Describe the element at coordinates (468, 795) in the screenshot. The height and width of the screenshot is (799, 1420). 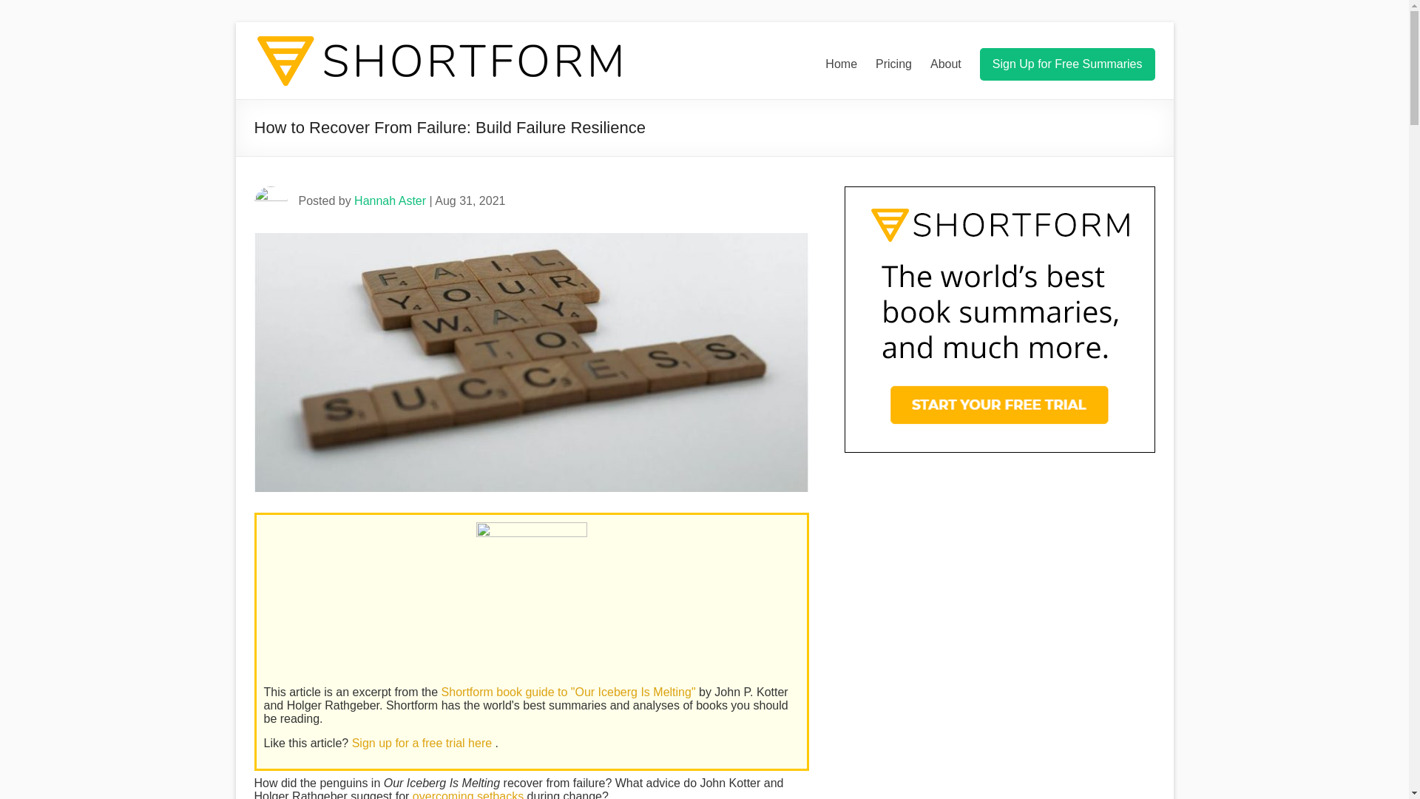
I see `overcoming setbacks` at that location.